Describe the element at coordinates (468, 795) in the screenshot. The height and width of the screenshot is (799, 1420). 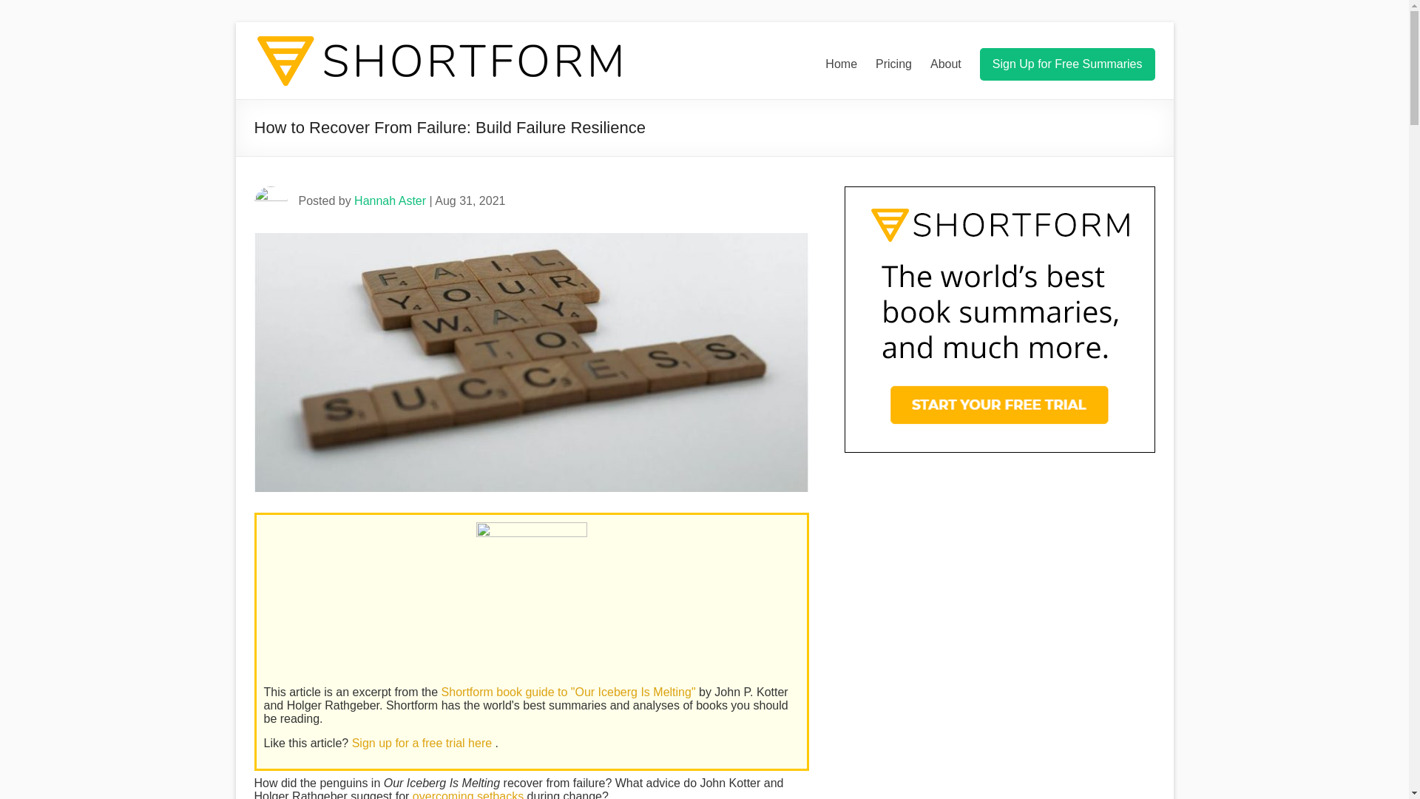
I see `overcoming setbacks` at that location.